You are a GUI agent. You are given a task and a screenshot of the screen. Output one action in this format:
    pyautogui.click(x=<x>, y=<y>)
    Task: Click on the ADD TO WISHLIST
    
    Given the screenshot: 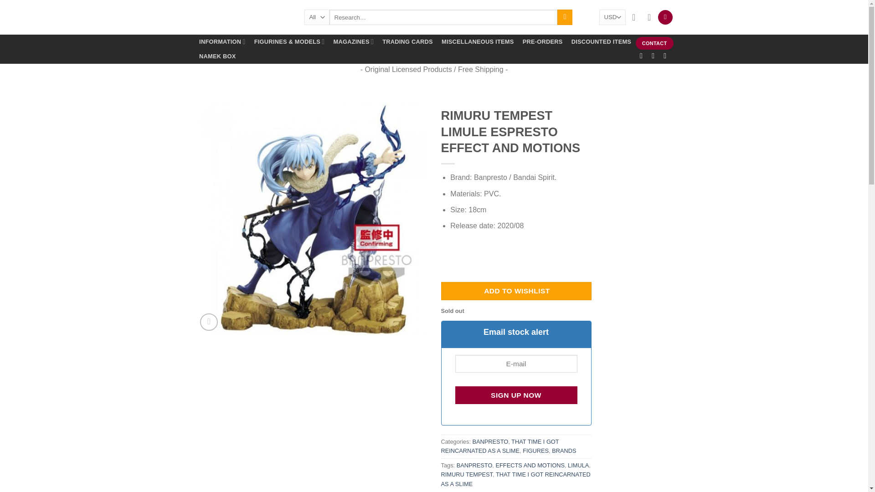 What is the action you would take?
    pyautogui.click(x=516, y=291)
    